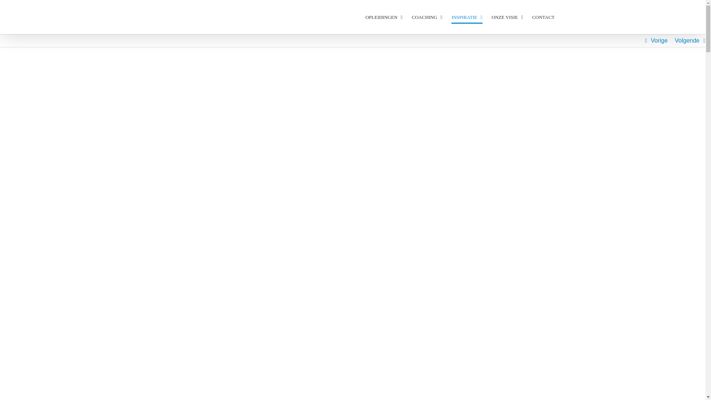  Describe the element at coordinates (427, 17) in the screenshot. I see `COACHING` at that location.